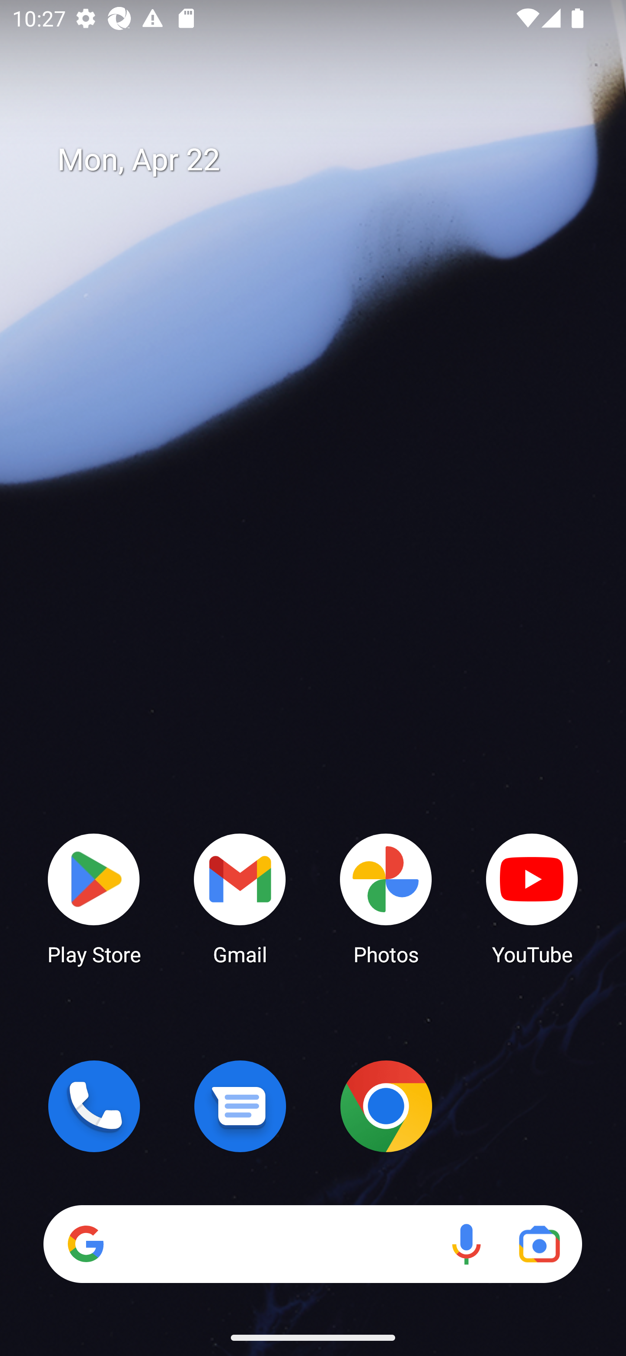  I want to click on Chrome, so click(386, 1106).